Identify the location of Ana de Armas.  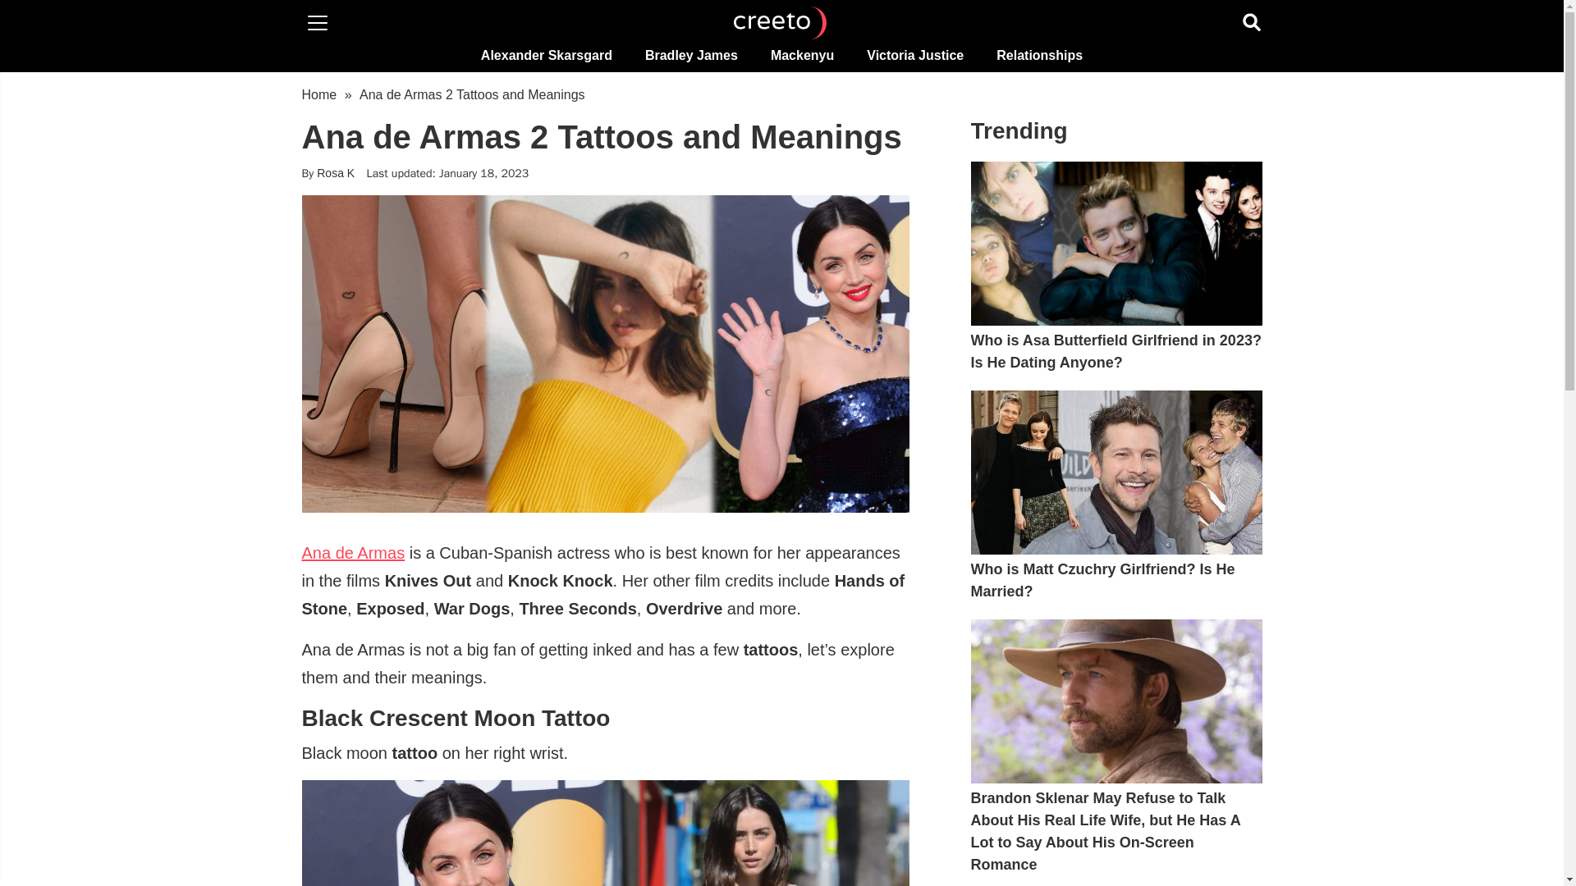
(353, 553).